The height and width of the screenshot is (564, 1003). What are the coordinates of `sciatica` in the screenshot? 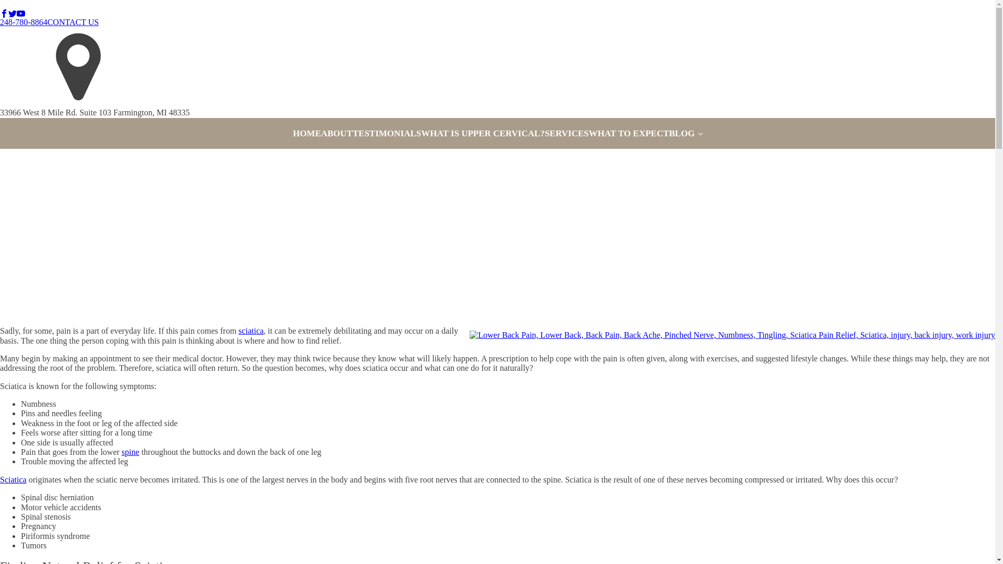 It's located at (251, 331).